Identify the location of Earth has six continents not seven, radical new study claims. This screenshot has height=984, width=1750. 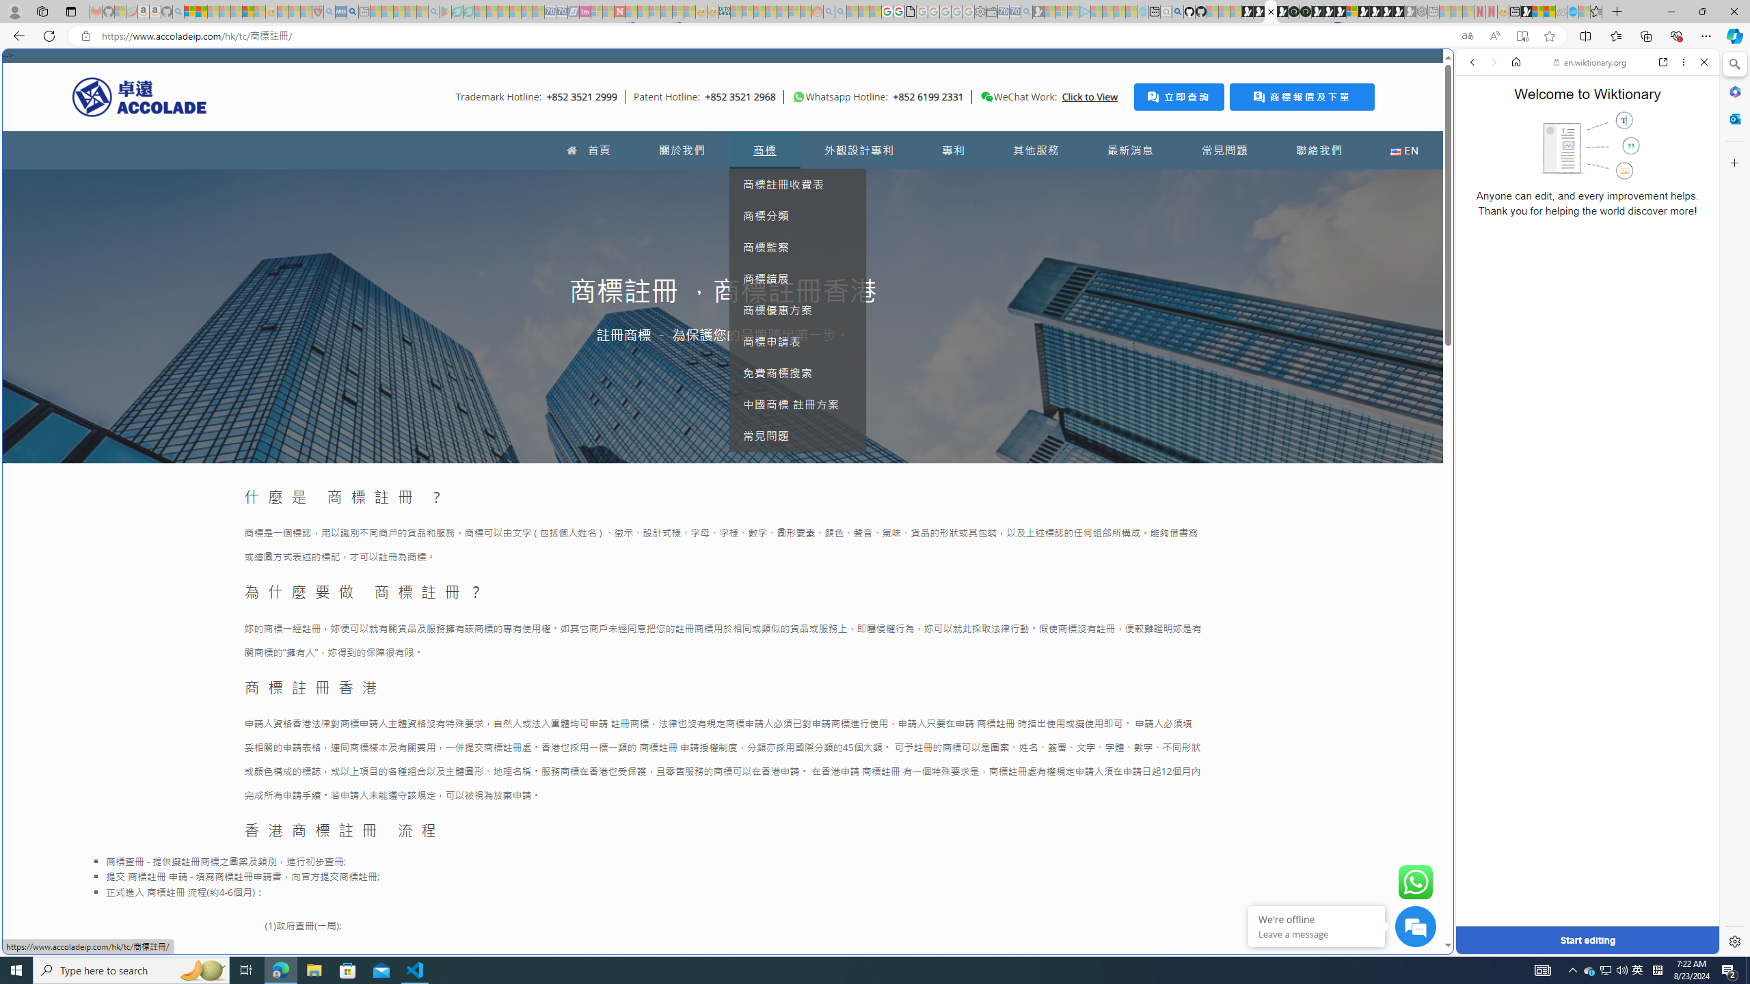
(1549, 12).